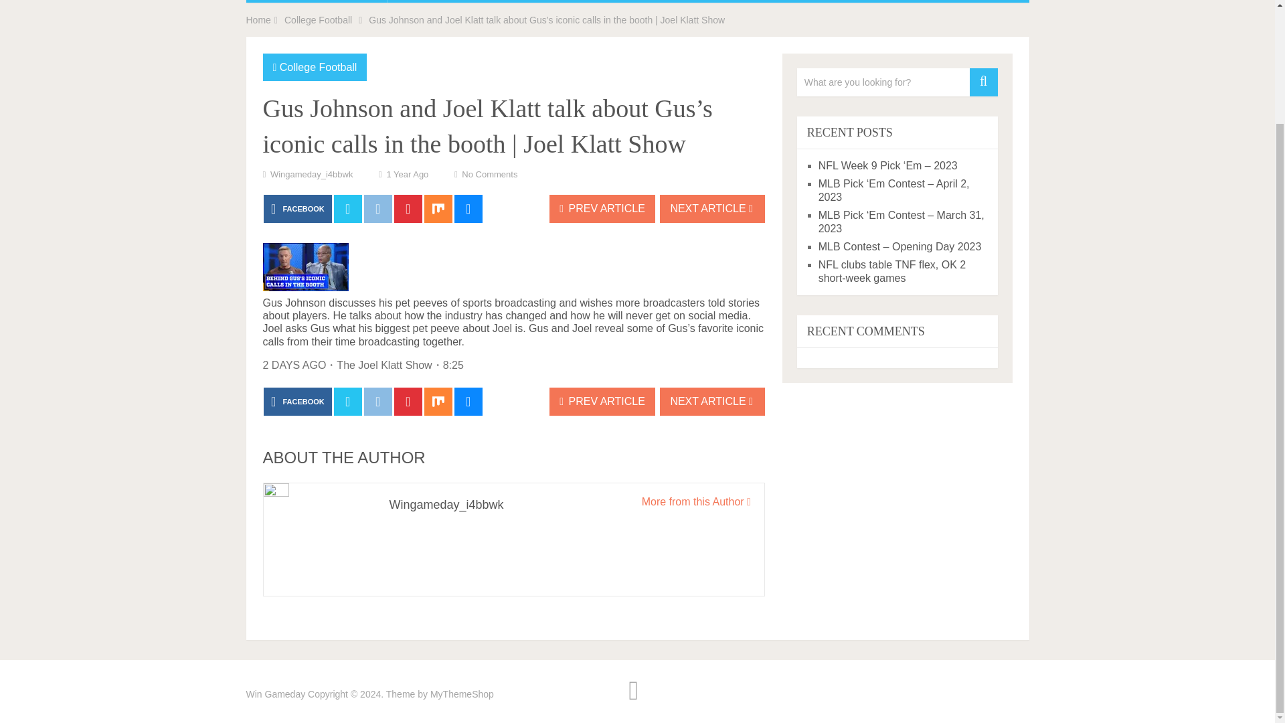 This screenshot has height=723, width=1285. Describe the element at coordinates (712, 402) in the screenshot. I see `NEXT ARTICLE` at that location.